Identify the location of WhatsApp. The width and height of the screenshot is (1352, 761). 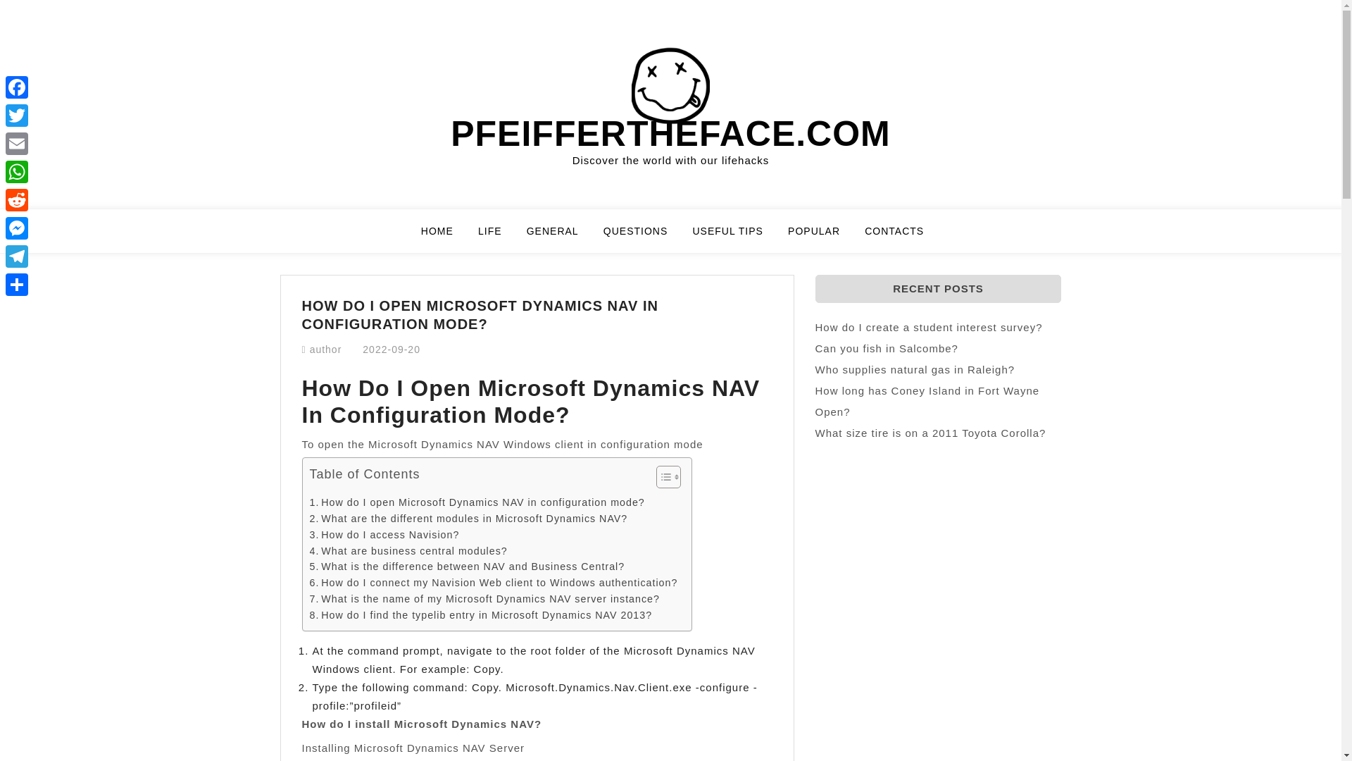
(17, 171).